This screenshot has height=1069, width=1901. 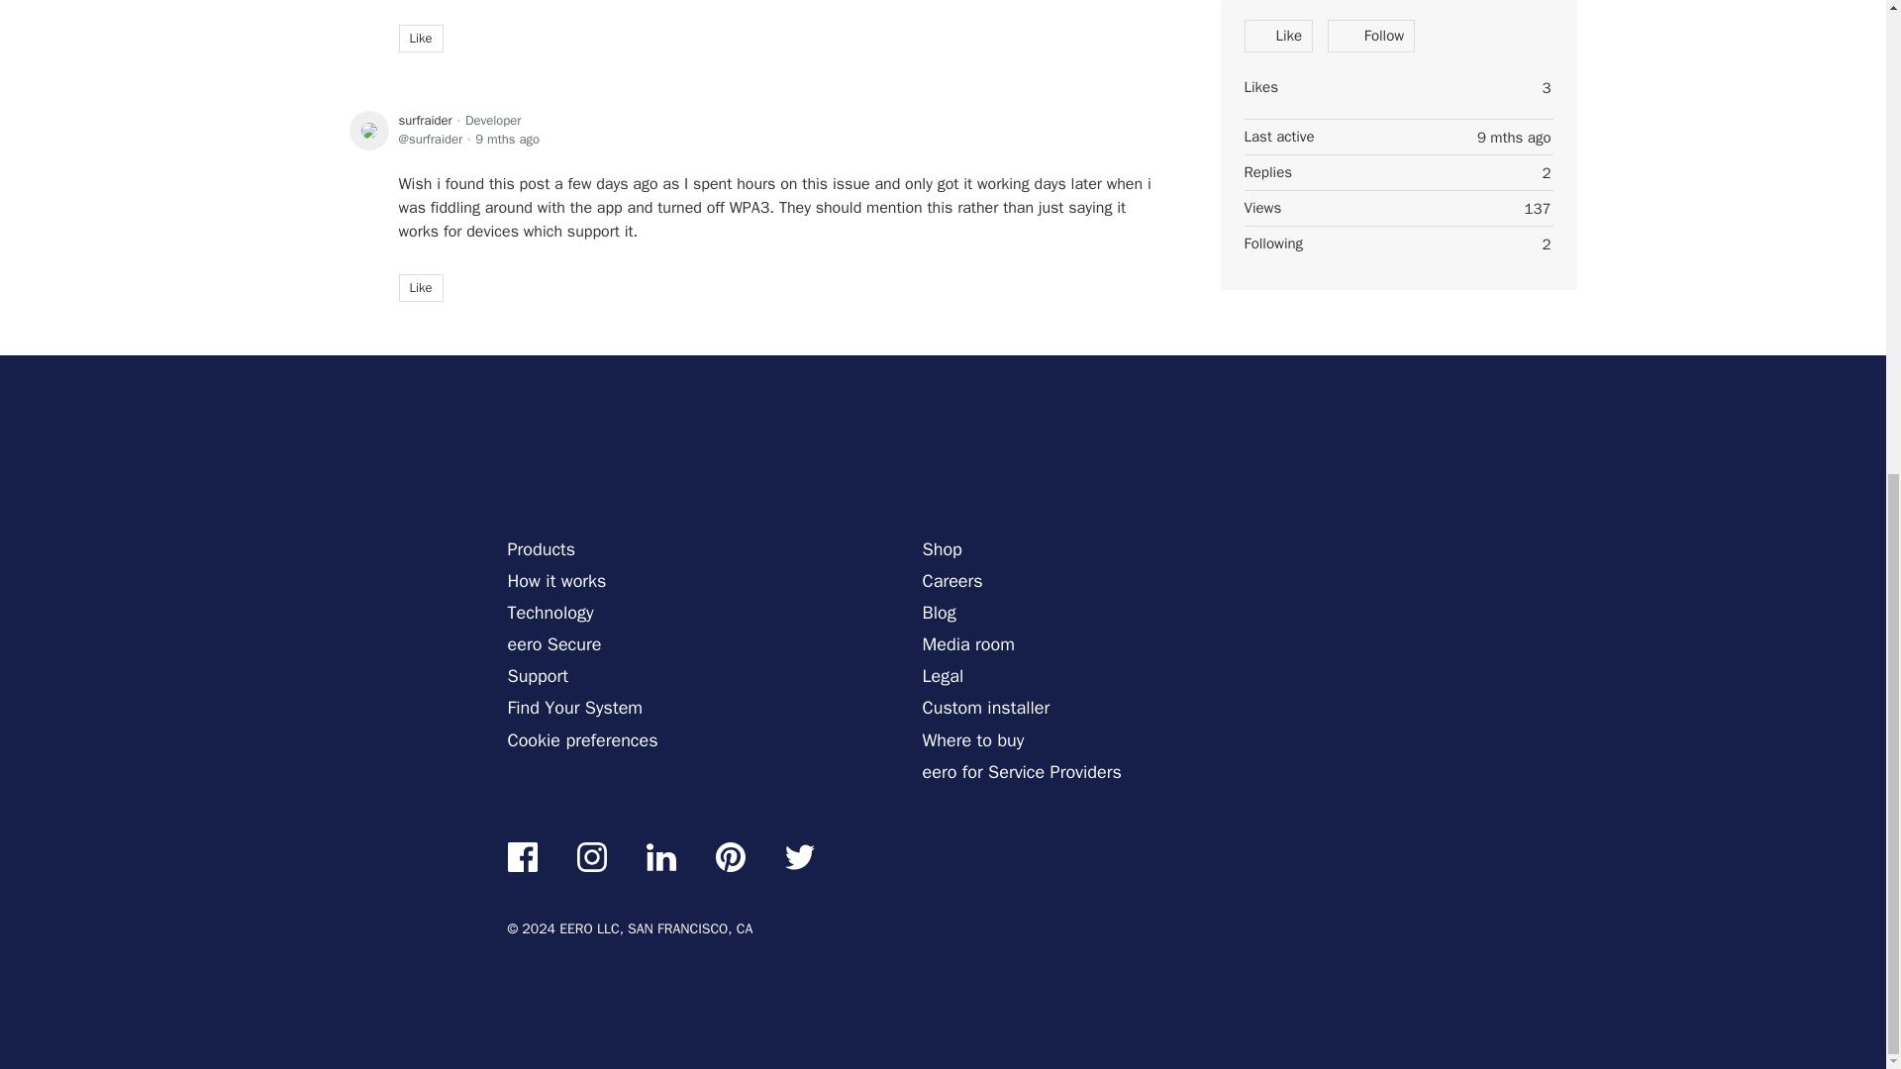 I want to click on Technology, so click(x=550, y=614).